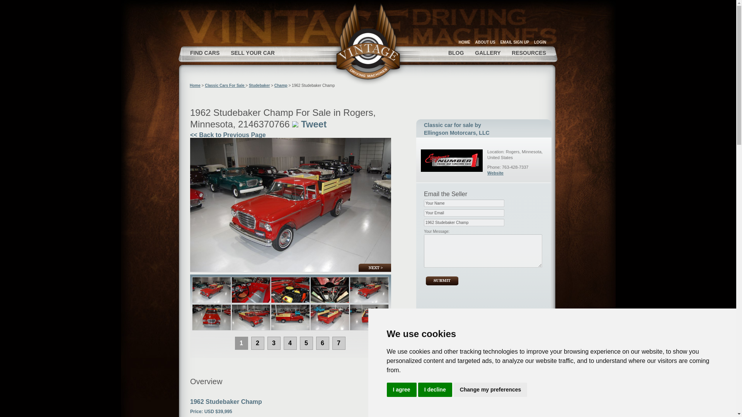  Describe the element at coordinates (195, 85) in the screenshot. I see `Home` at that location.